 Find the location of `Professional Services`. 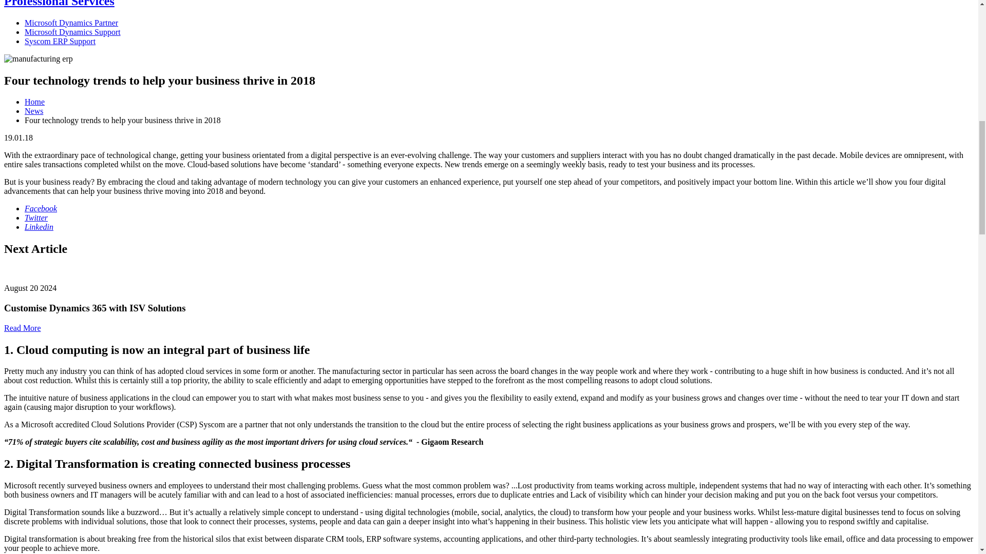

Professional Services is located at coordinates (59, 4).